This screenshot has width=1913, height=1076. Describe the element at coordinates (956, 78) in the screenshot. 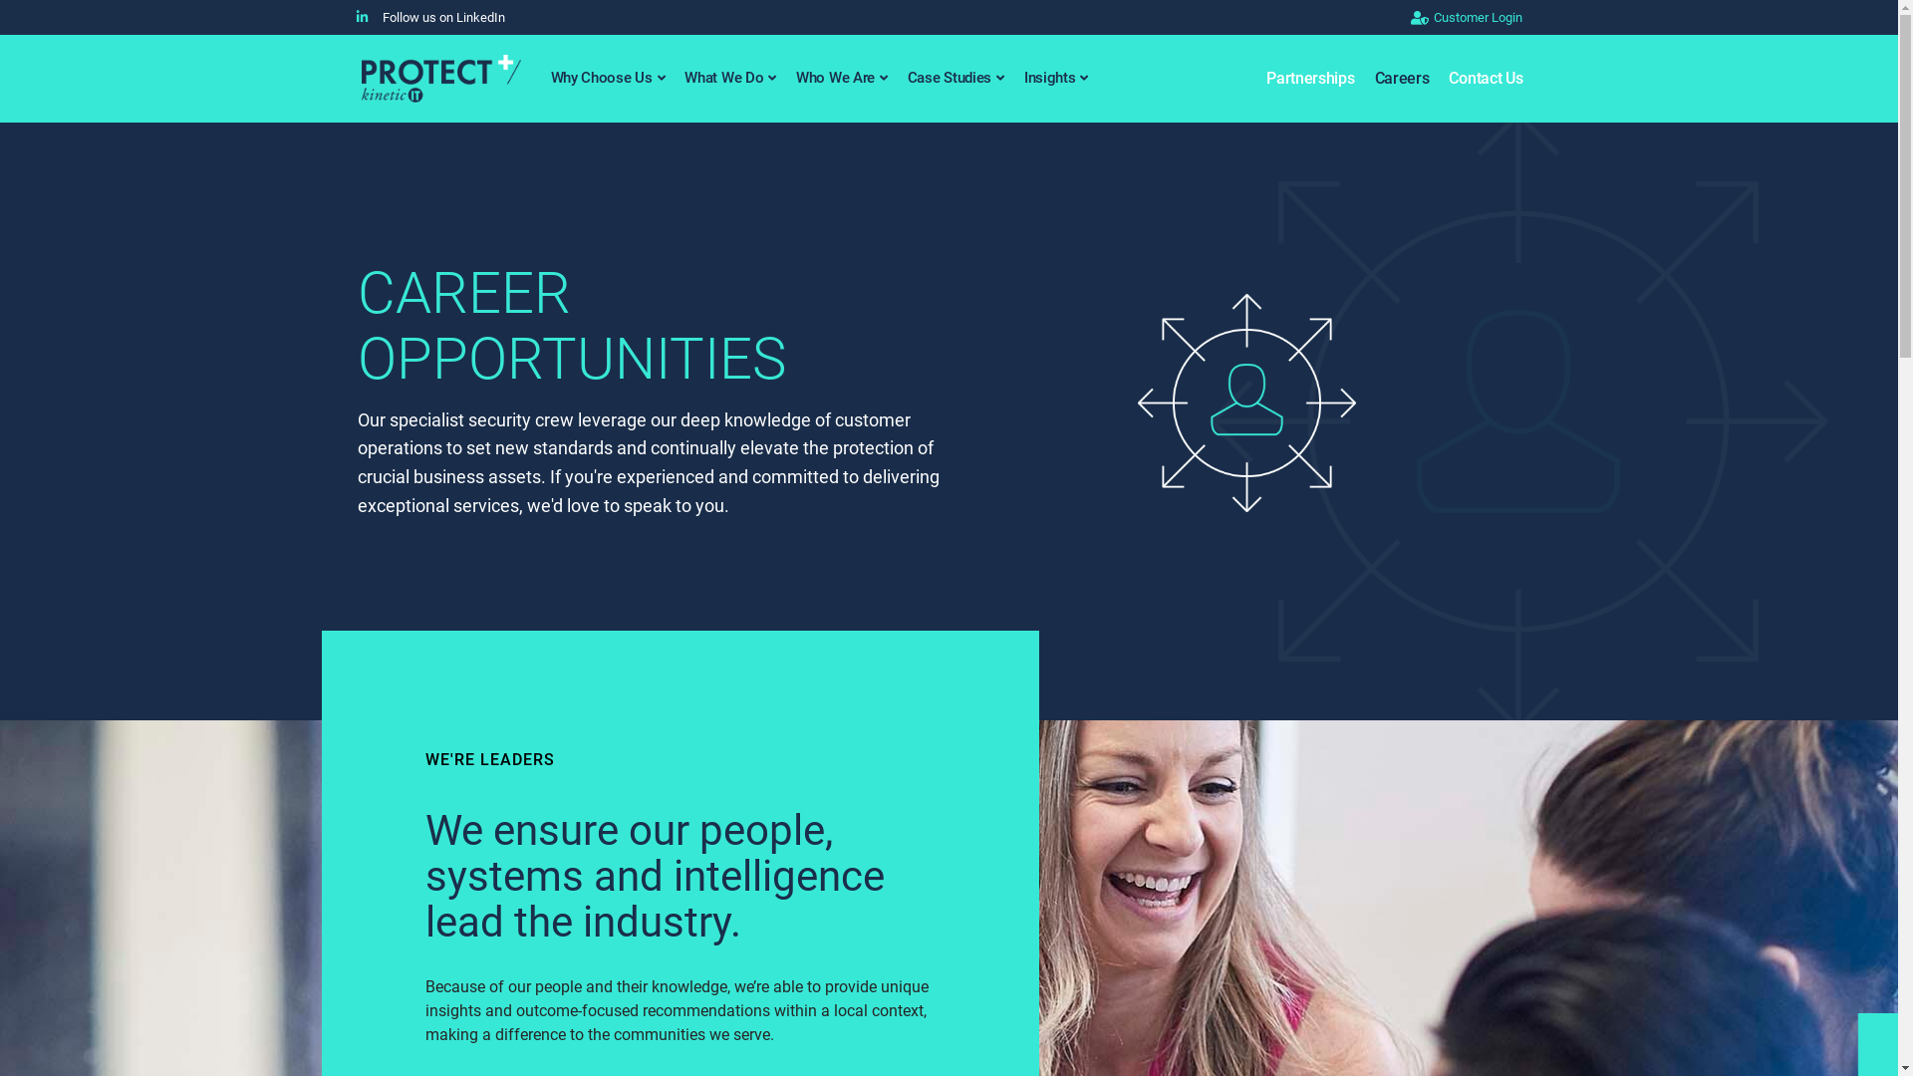

I see `Case Studies` at that location.